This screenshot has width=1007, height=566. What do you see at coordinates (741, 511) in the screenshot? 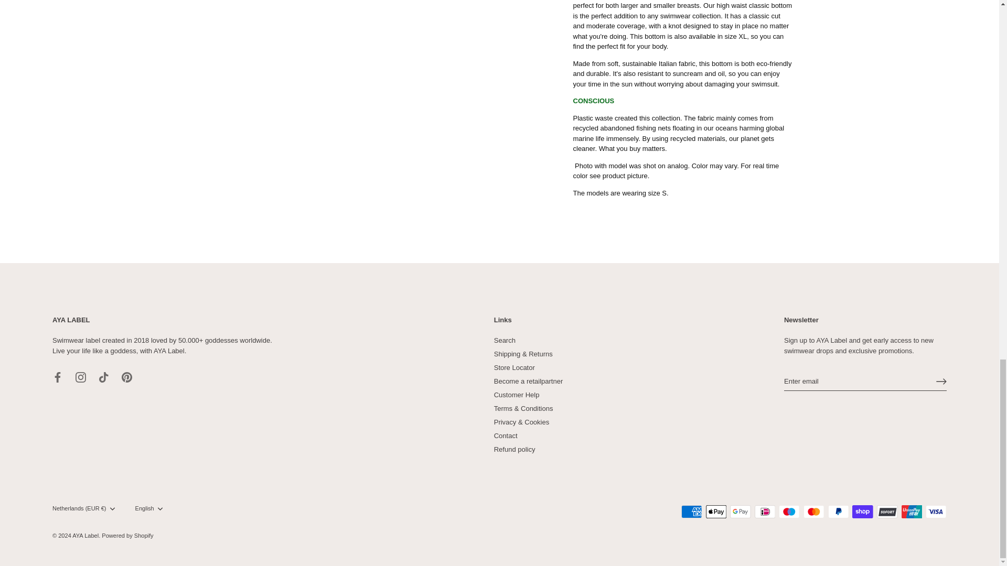
I see `Google Pay` at bounding box center [741, 511].